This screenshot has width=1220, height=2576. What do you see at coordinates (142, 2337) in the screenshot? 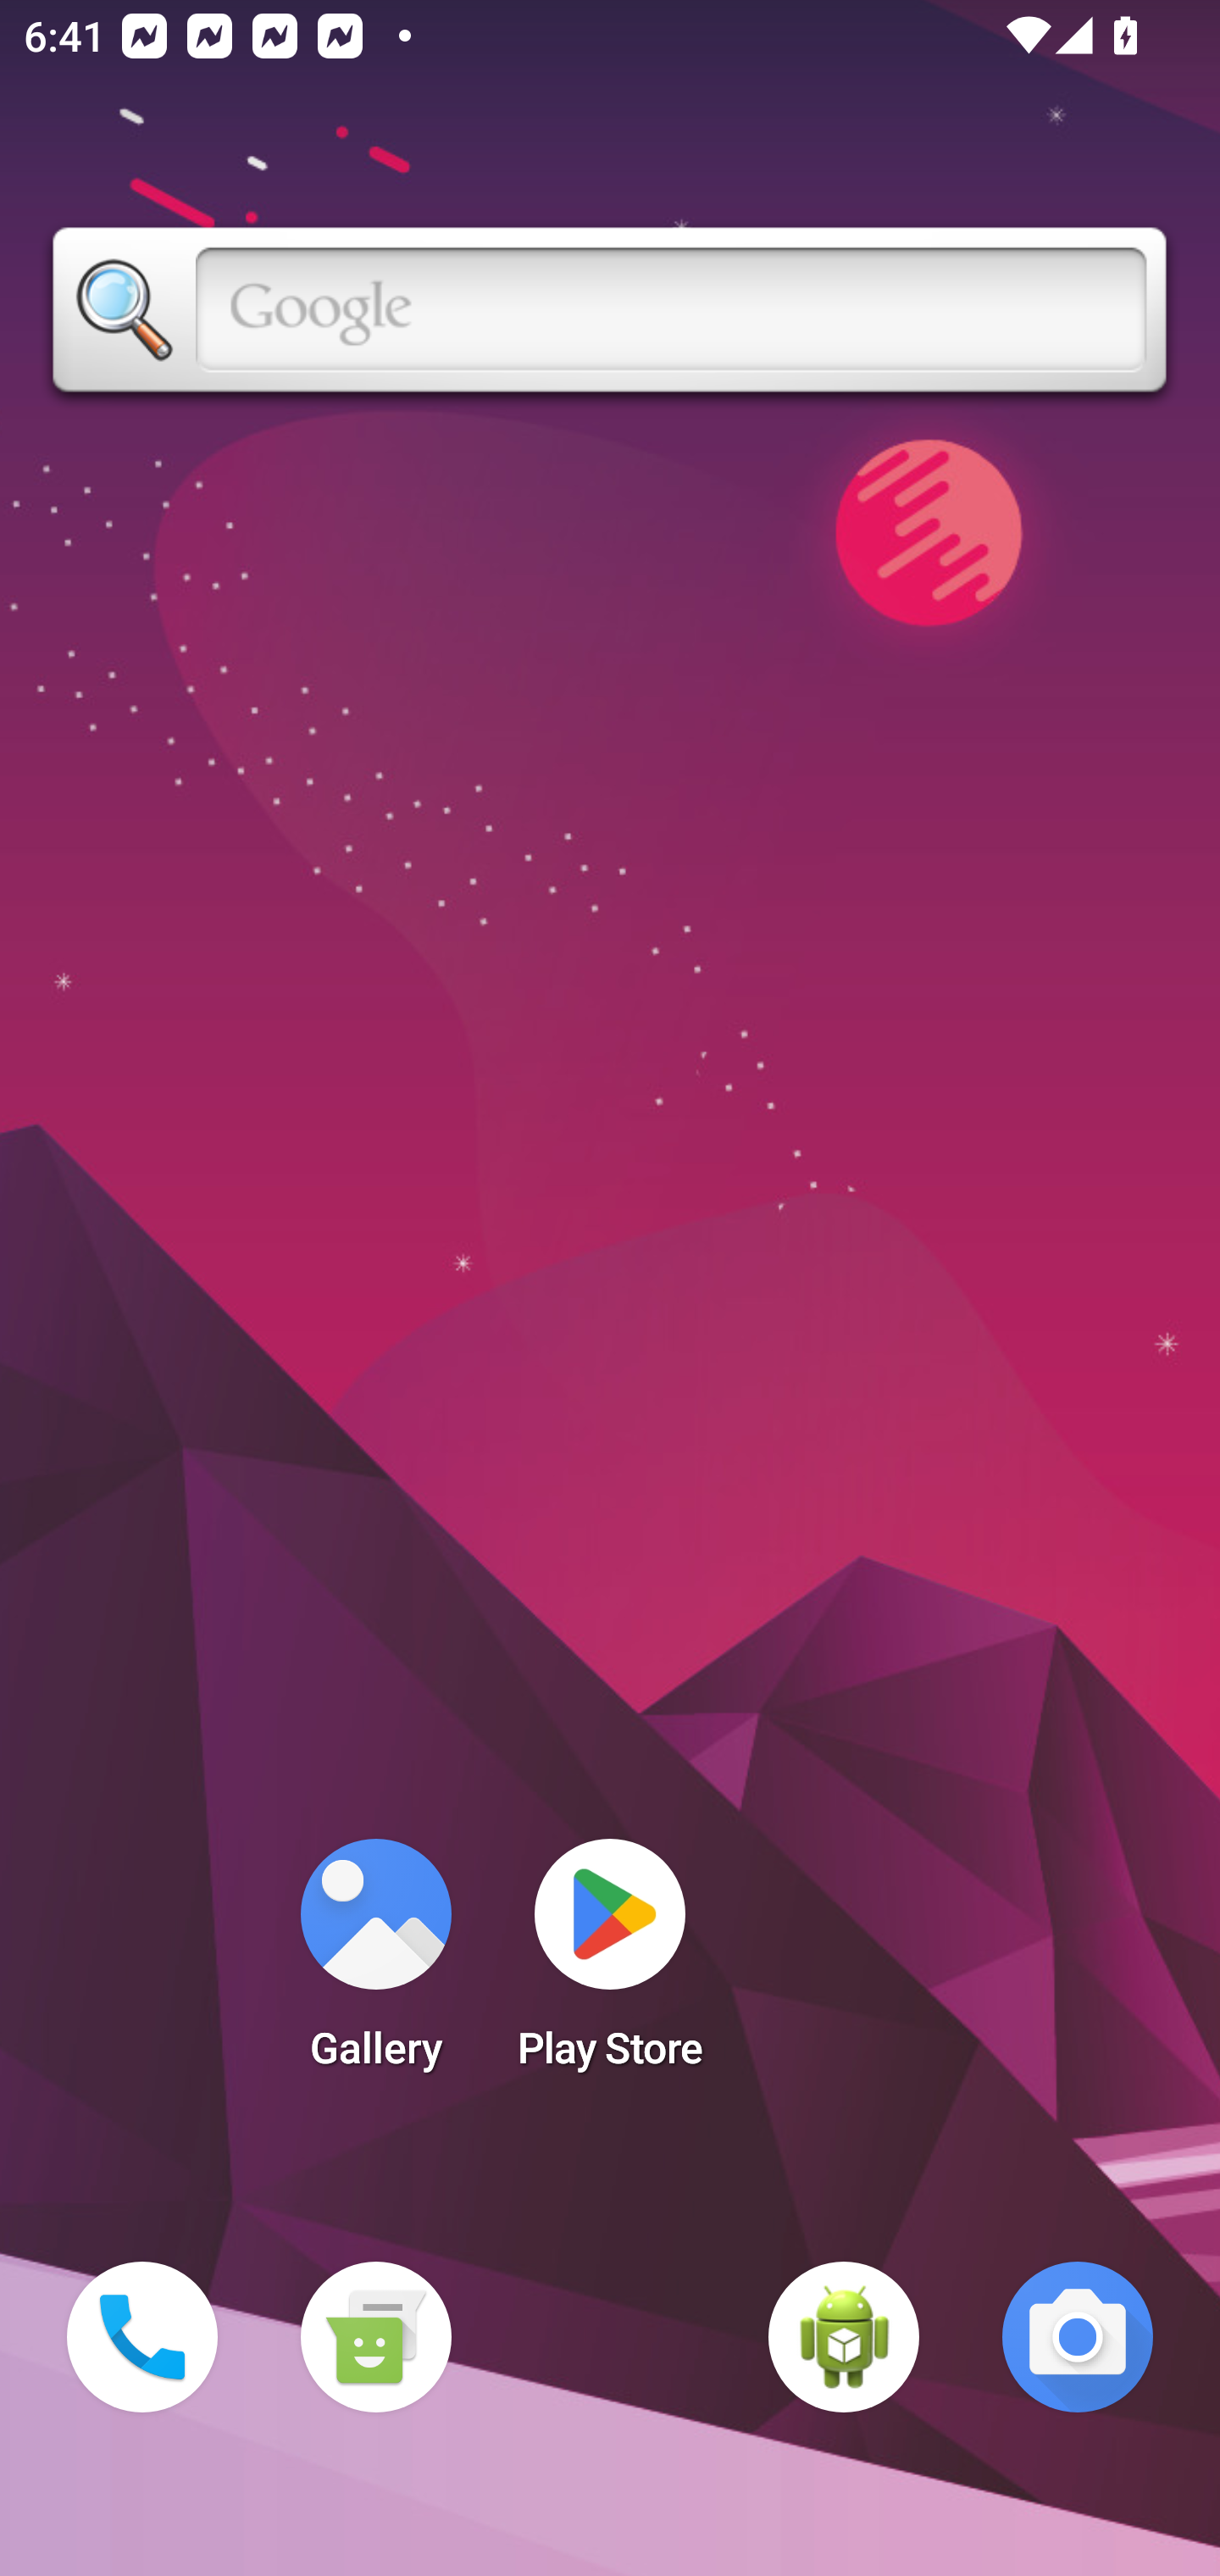
I see `Phone` at bounding box center [142, 2337].